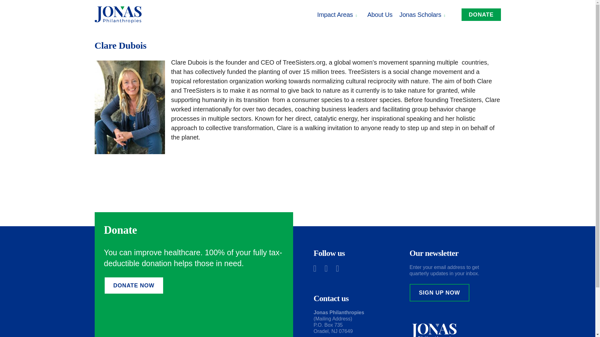 The height and width of the screenshot is (337, 600). I want to click on About Us, so click(380, 14).